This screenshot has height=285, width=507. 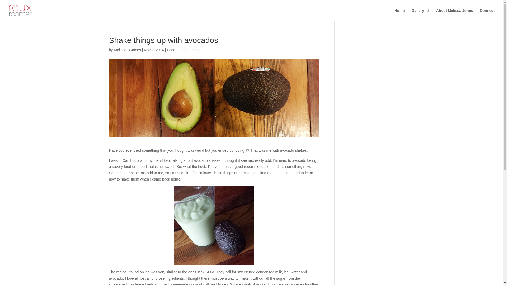 What do you see at coordinates (171, 50) in the screenshot?
I see `Food` at bounding box center [171, 50].